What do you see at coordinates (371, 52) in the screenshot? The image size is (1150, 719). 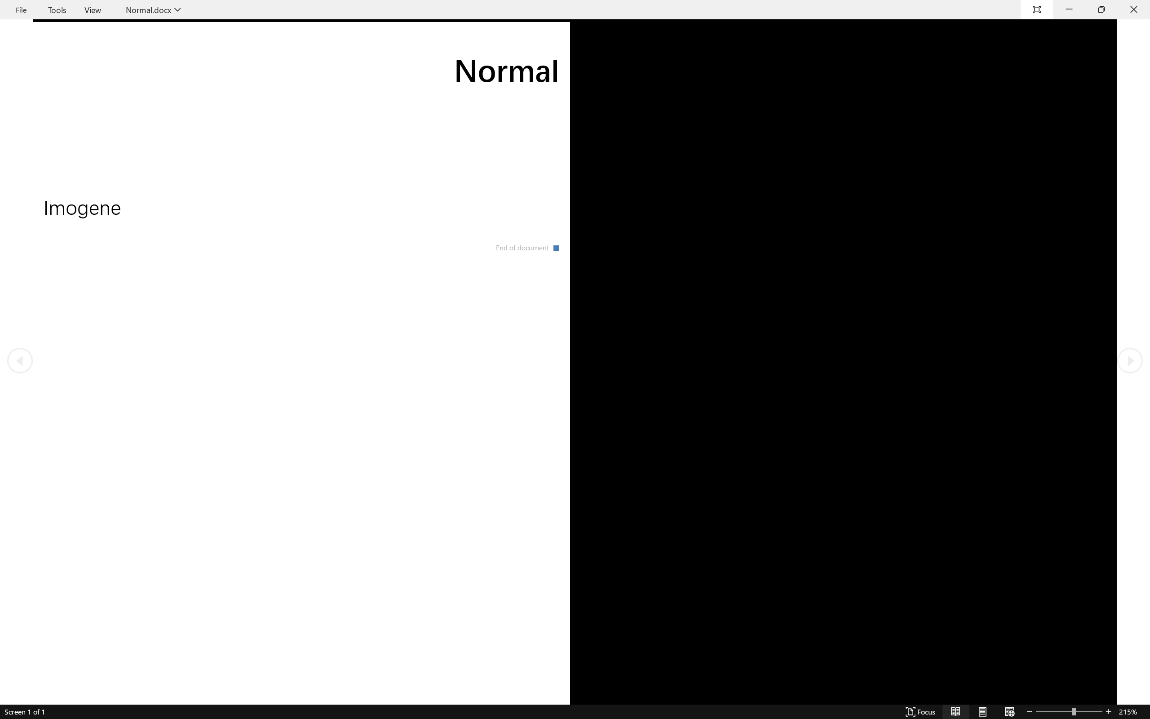 I see `Align Text` at bounding box center [371, 52].